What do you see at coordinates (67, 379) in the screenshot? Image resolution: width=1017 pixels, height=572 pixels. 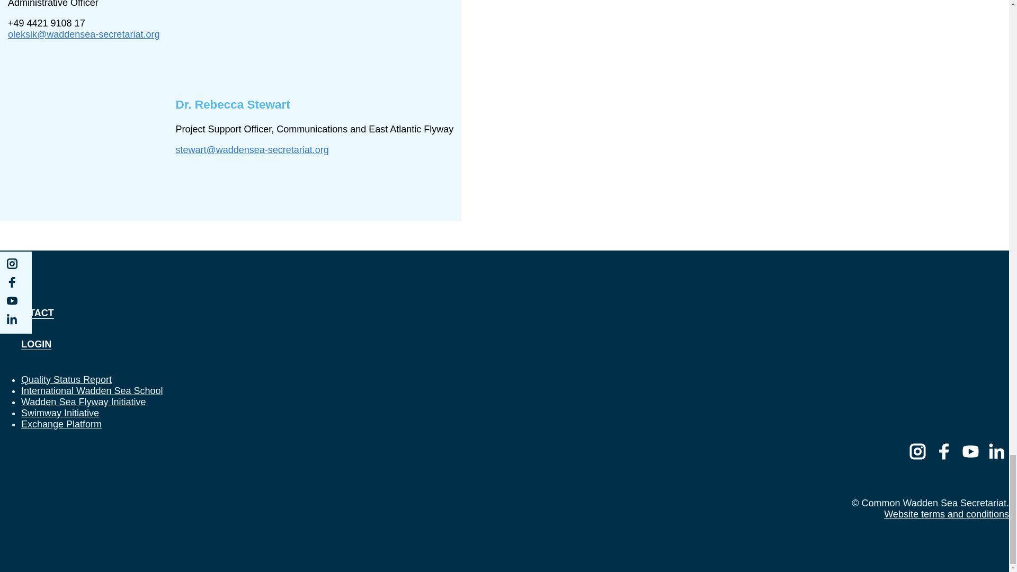 I see `Link to the online Wadden Sea Quality Status Report` at bounding box center [67, 379].